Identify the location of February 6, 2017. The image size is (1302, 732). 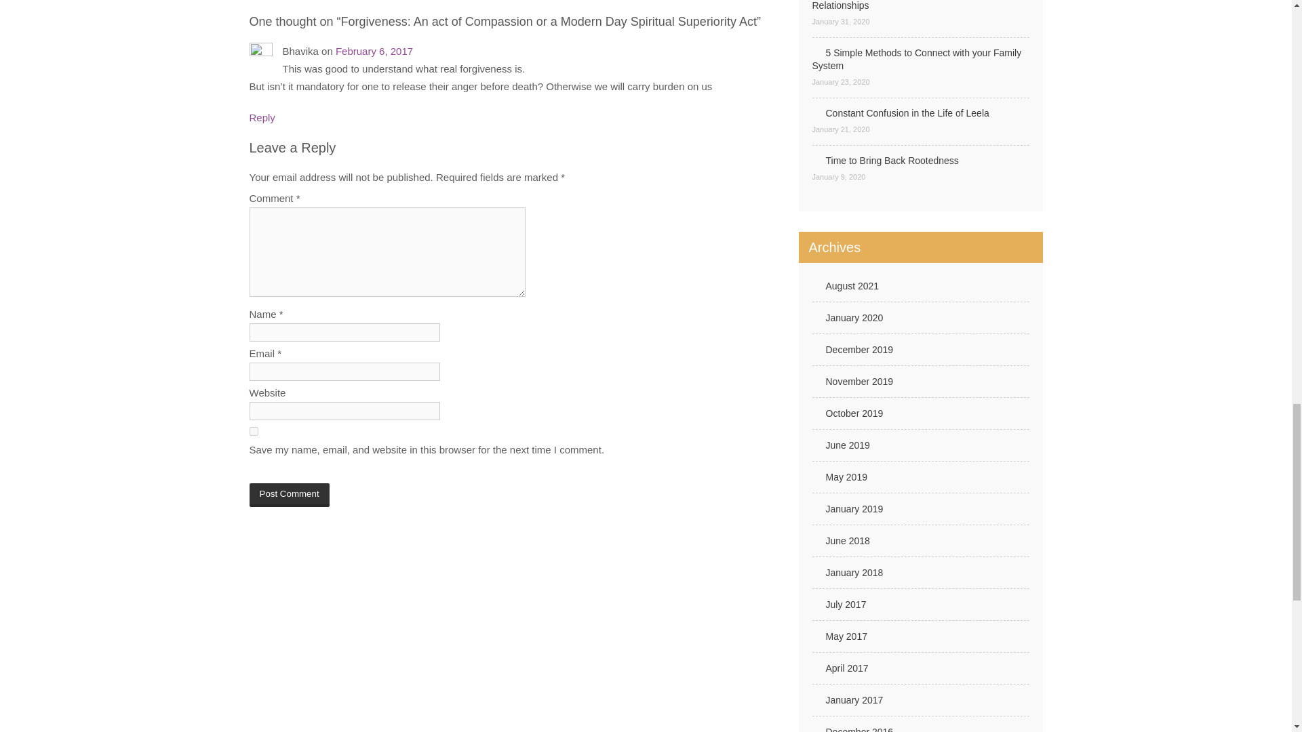
(374, 51).